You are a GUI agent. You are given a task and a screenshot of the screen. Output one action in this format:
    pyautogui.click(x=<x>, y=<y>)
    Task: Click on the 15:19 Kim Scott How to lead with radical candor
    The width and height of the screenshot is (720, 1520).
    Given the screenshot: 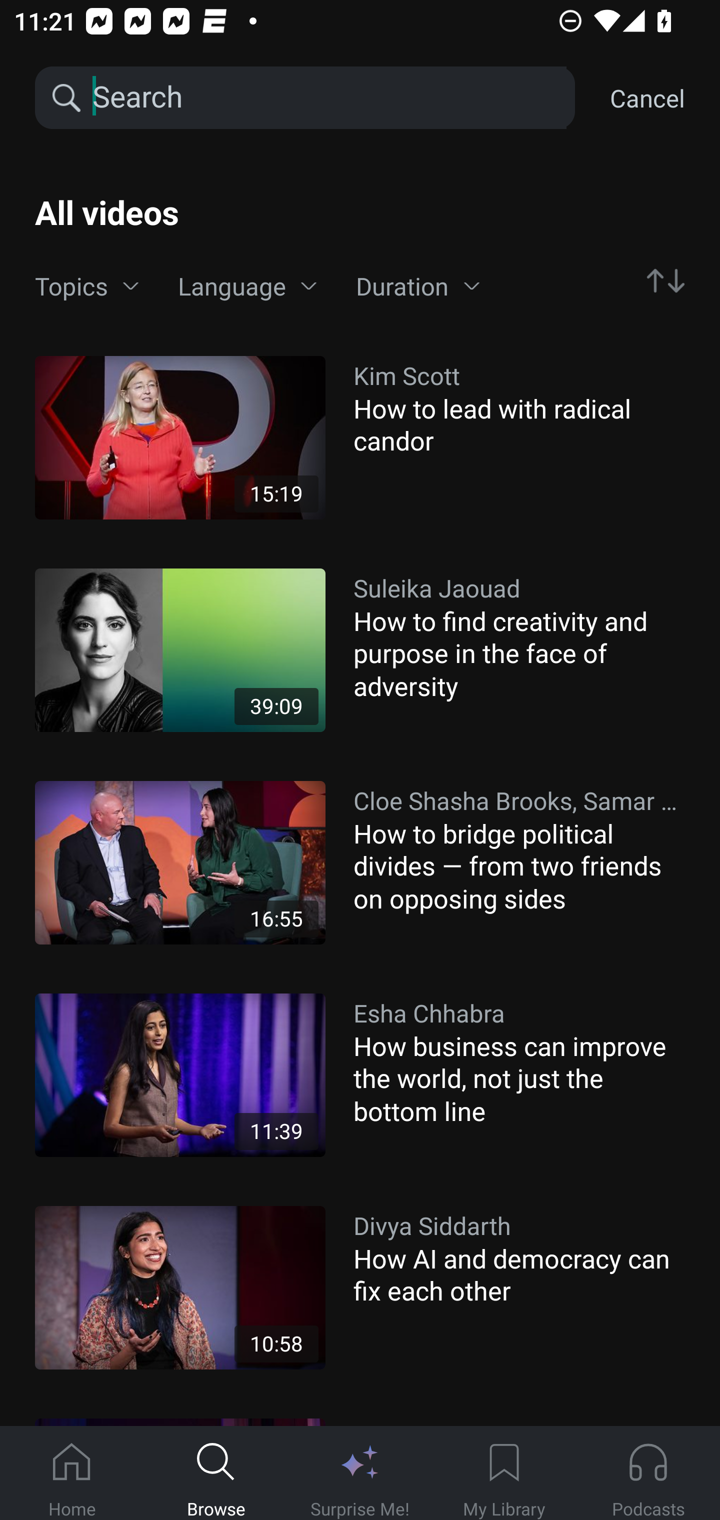 What is the action you would take?
    pyautogui.click(x=360, y=437)
    